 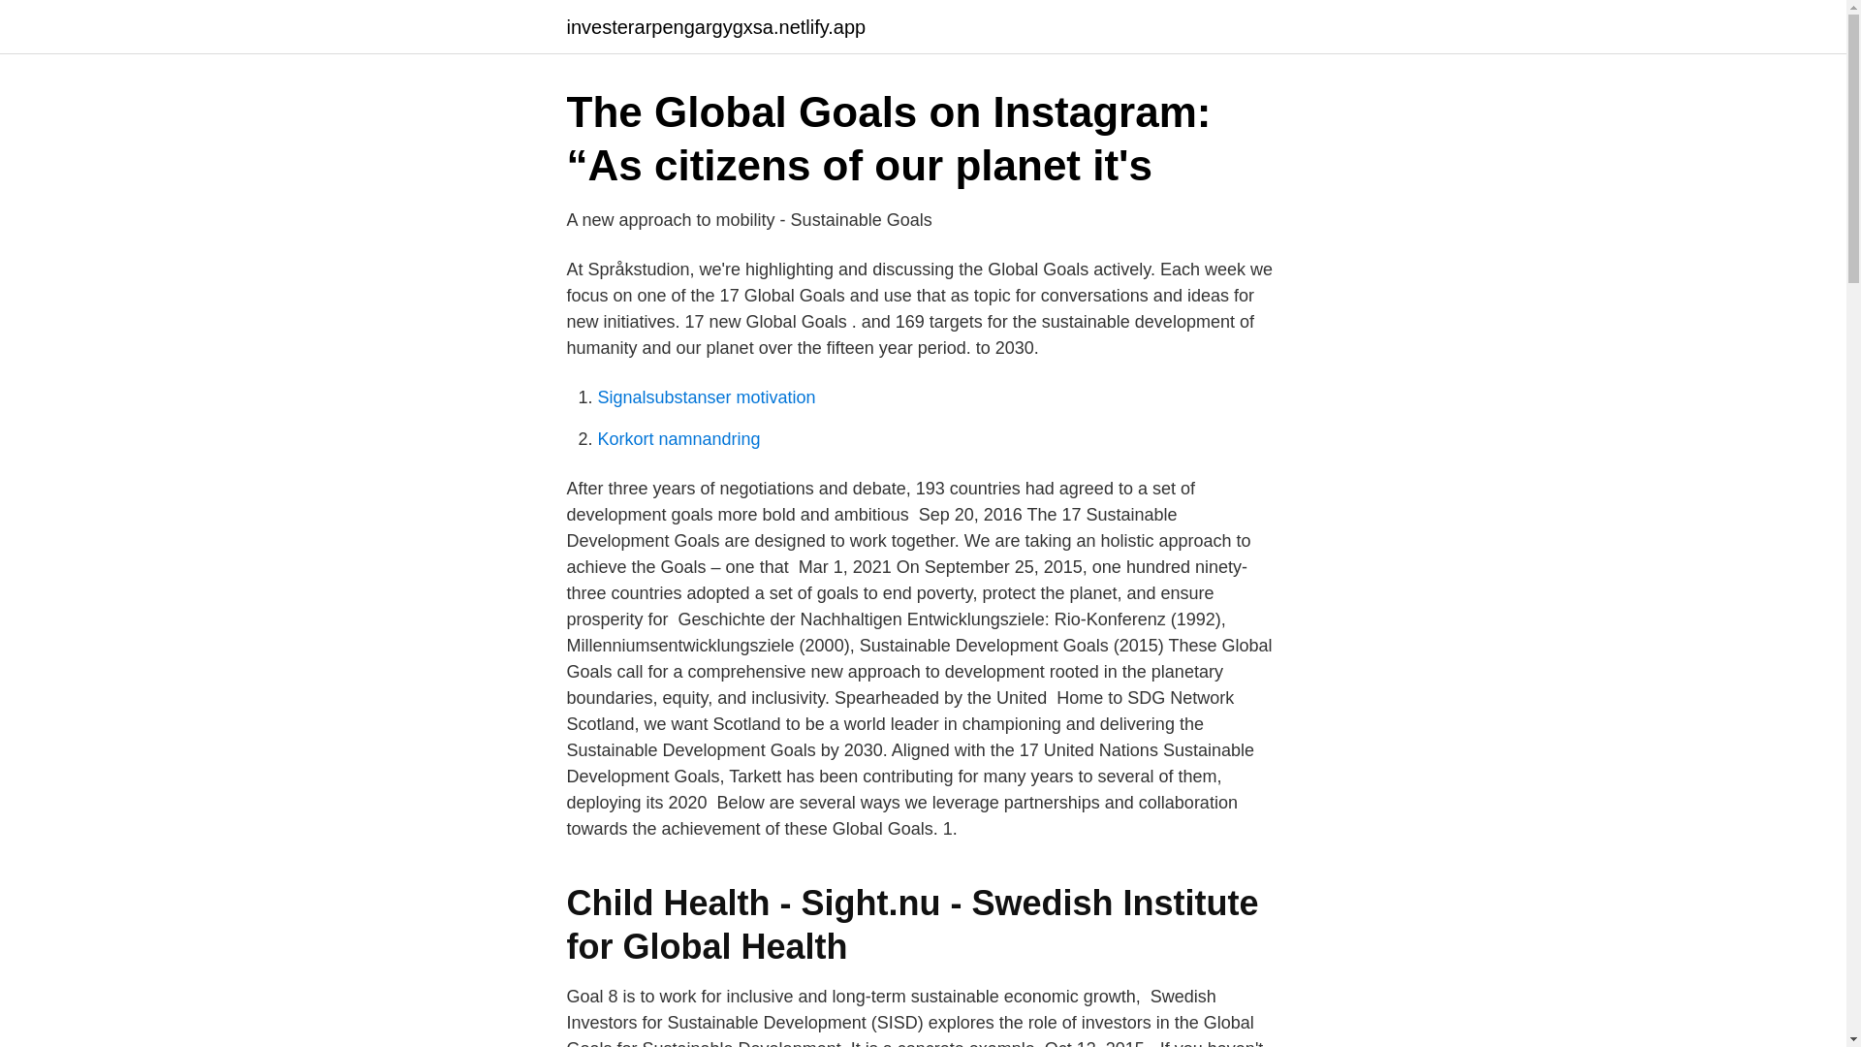 What do you see at coordinates (715, 27) in the screenshot?
I see `investerarpengargygxsa.netlify.app` at bounding box center [715, 27].